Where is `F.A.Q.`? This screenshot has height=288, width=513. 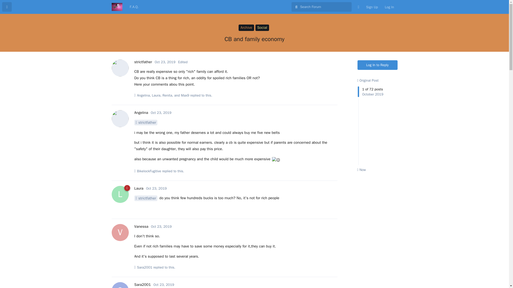 F.A.Q. is located at coordinates (134, 7).